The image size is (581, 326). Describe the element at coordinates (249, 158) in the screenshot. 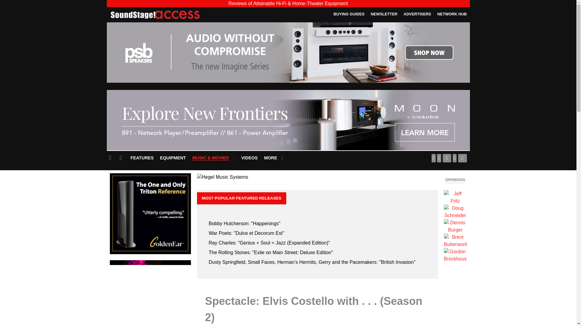

I see `VIDEOS` at that location.